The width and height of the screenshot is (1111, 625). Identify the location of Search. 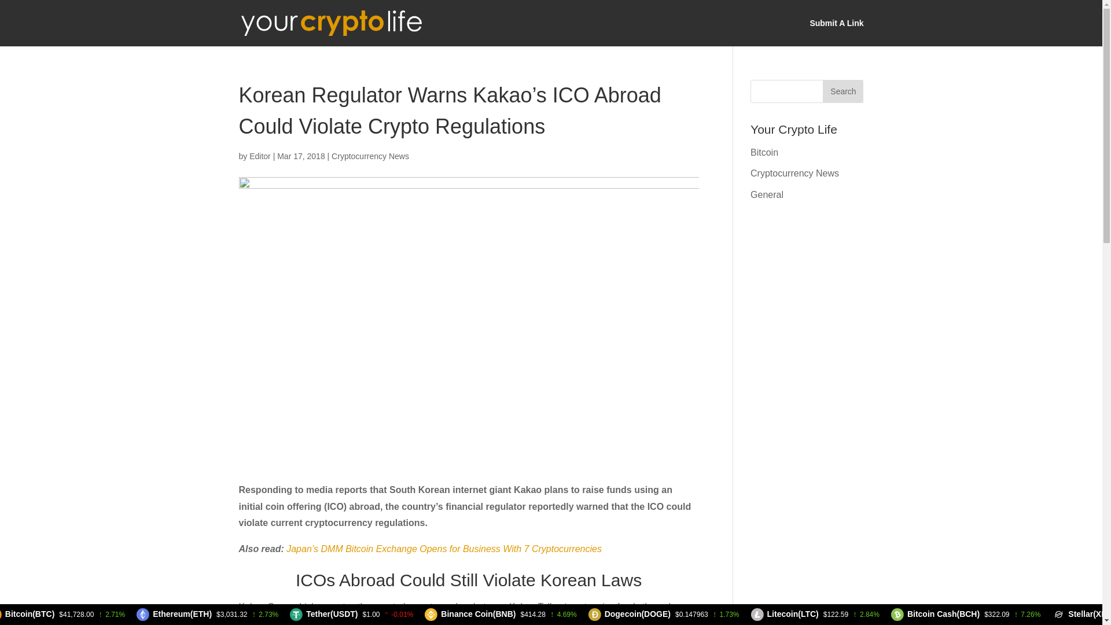
(843, 91).